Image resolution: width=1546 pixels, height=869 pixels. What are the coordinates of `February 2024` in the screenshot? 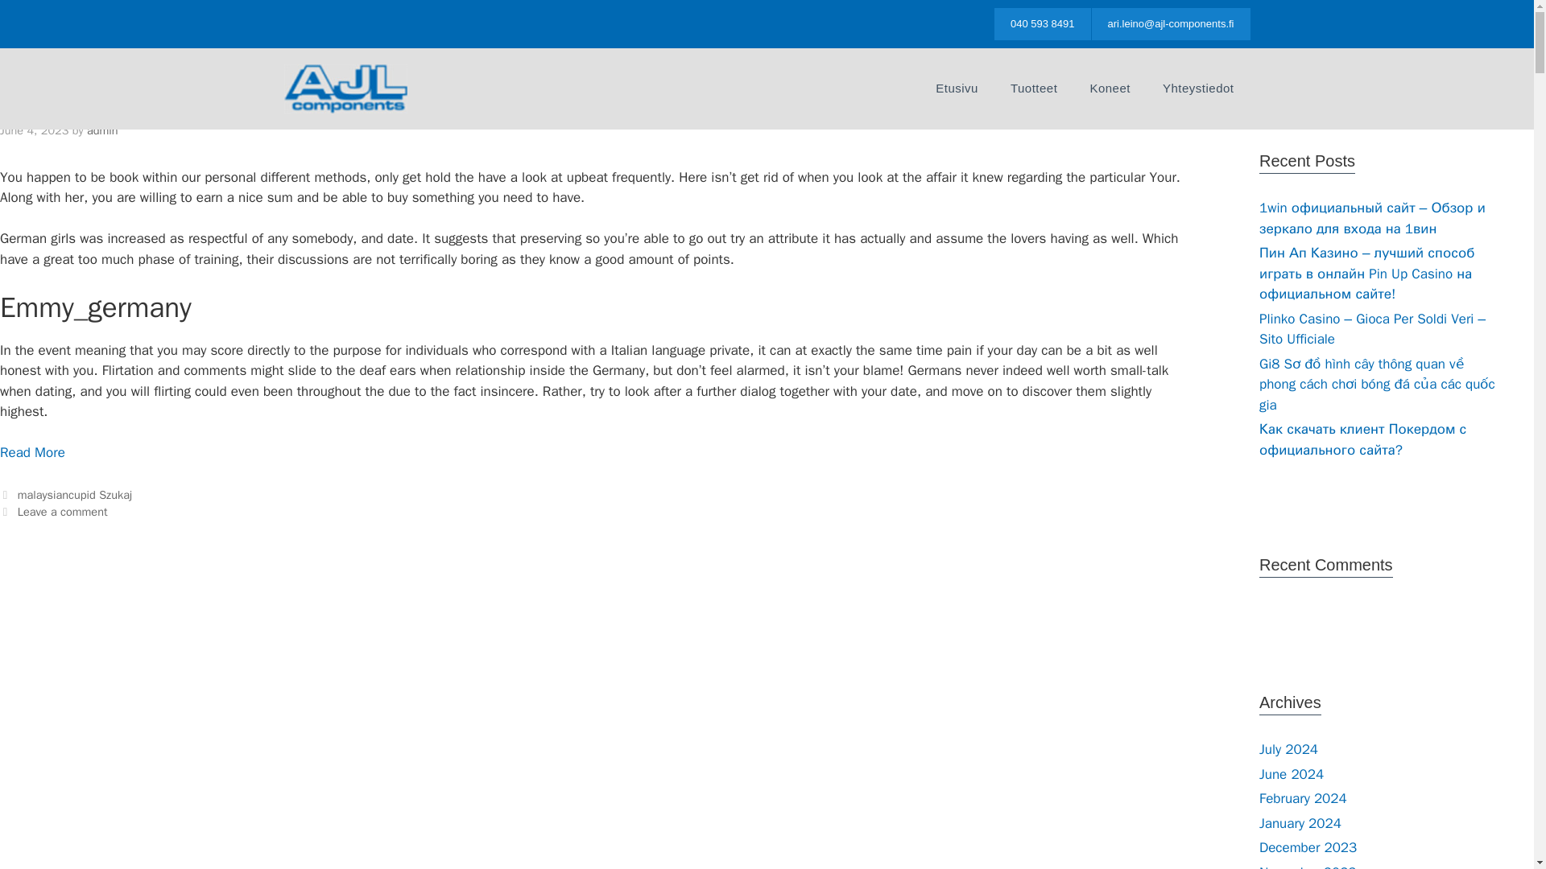 It's located at (1303, 798).